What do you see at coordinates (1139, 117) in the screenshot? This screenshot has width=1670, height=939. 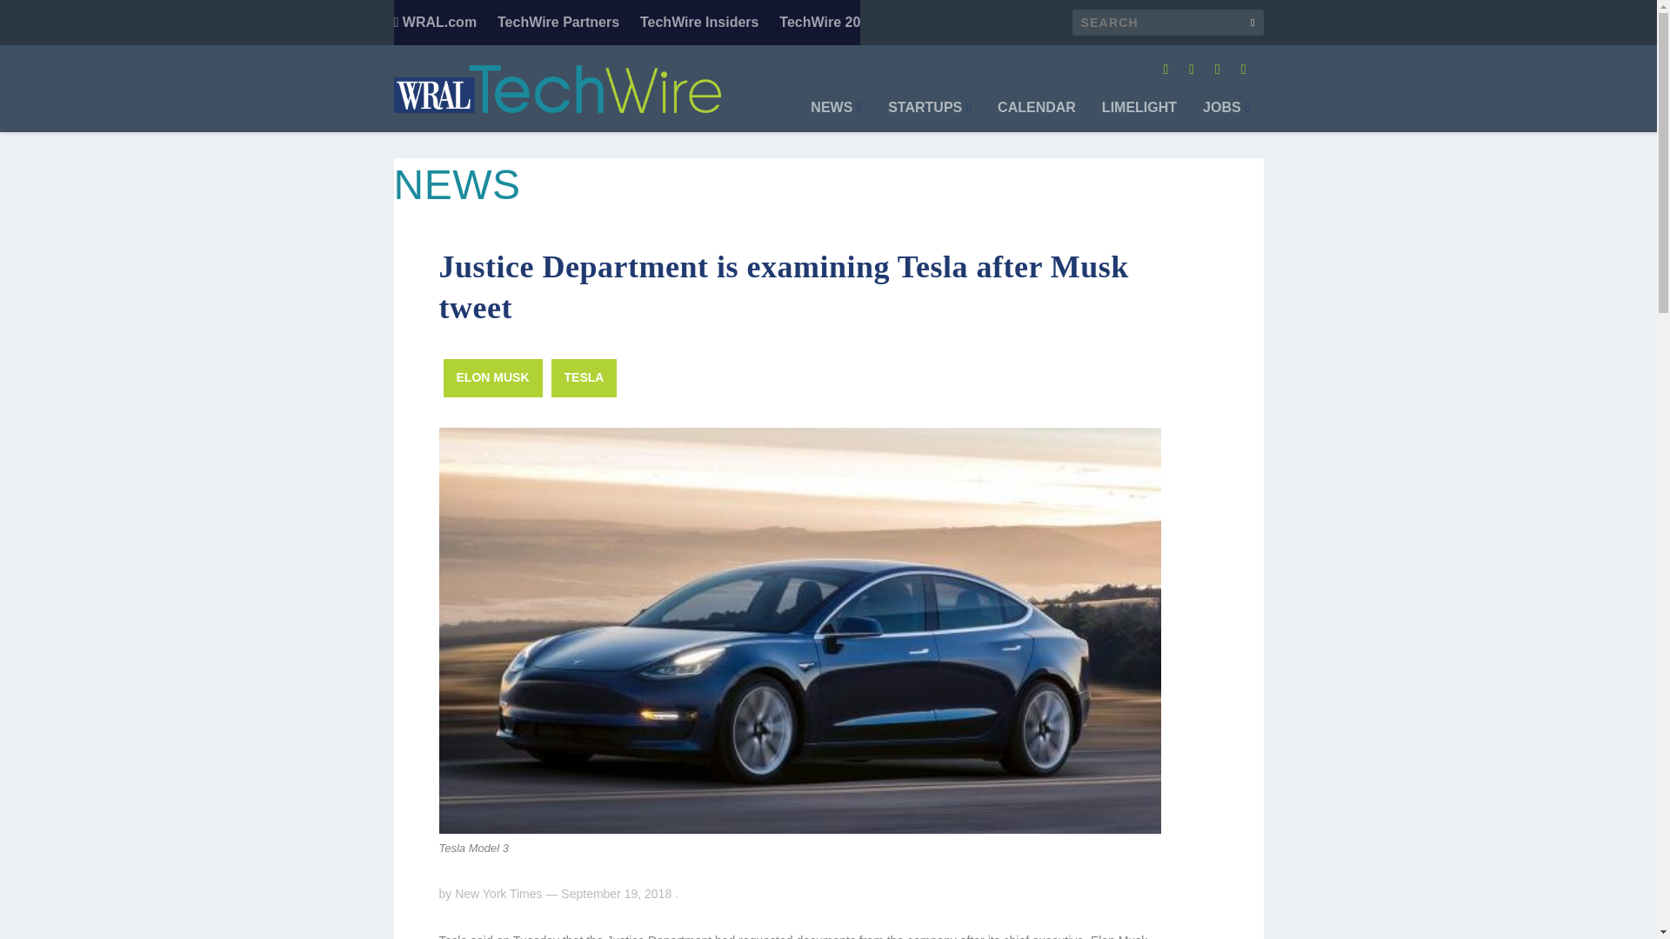 I see `LIMELIGHT` at bounding box center [1139, 117].